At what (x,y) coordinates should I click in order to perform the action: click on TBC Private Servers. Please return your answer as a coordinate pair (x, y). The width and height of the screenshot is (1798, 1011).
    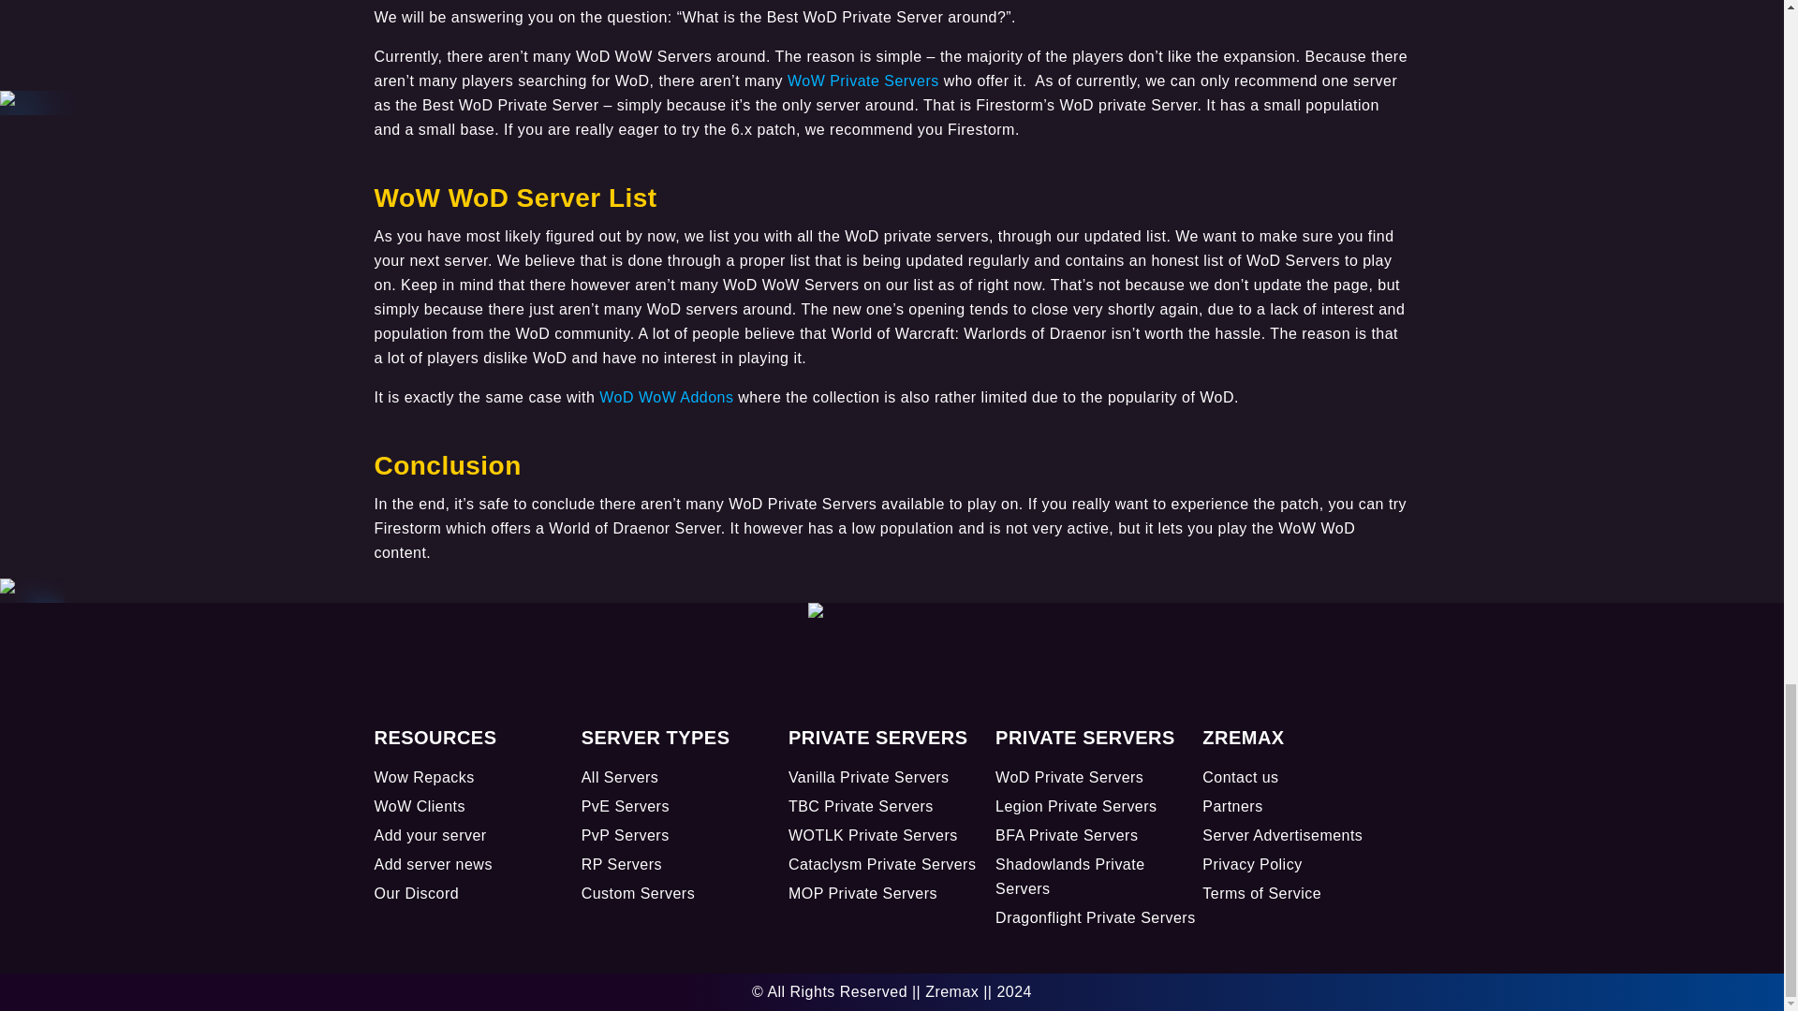
    Looking at the image, I should click on (861, 807).